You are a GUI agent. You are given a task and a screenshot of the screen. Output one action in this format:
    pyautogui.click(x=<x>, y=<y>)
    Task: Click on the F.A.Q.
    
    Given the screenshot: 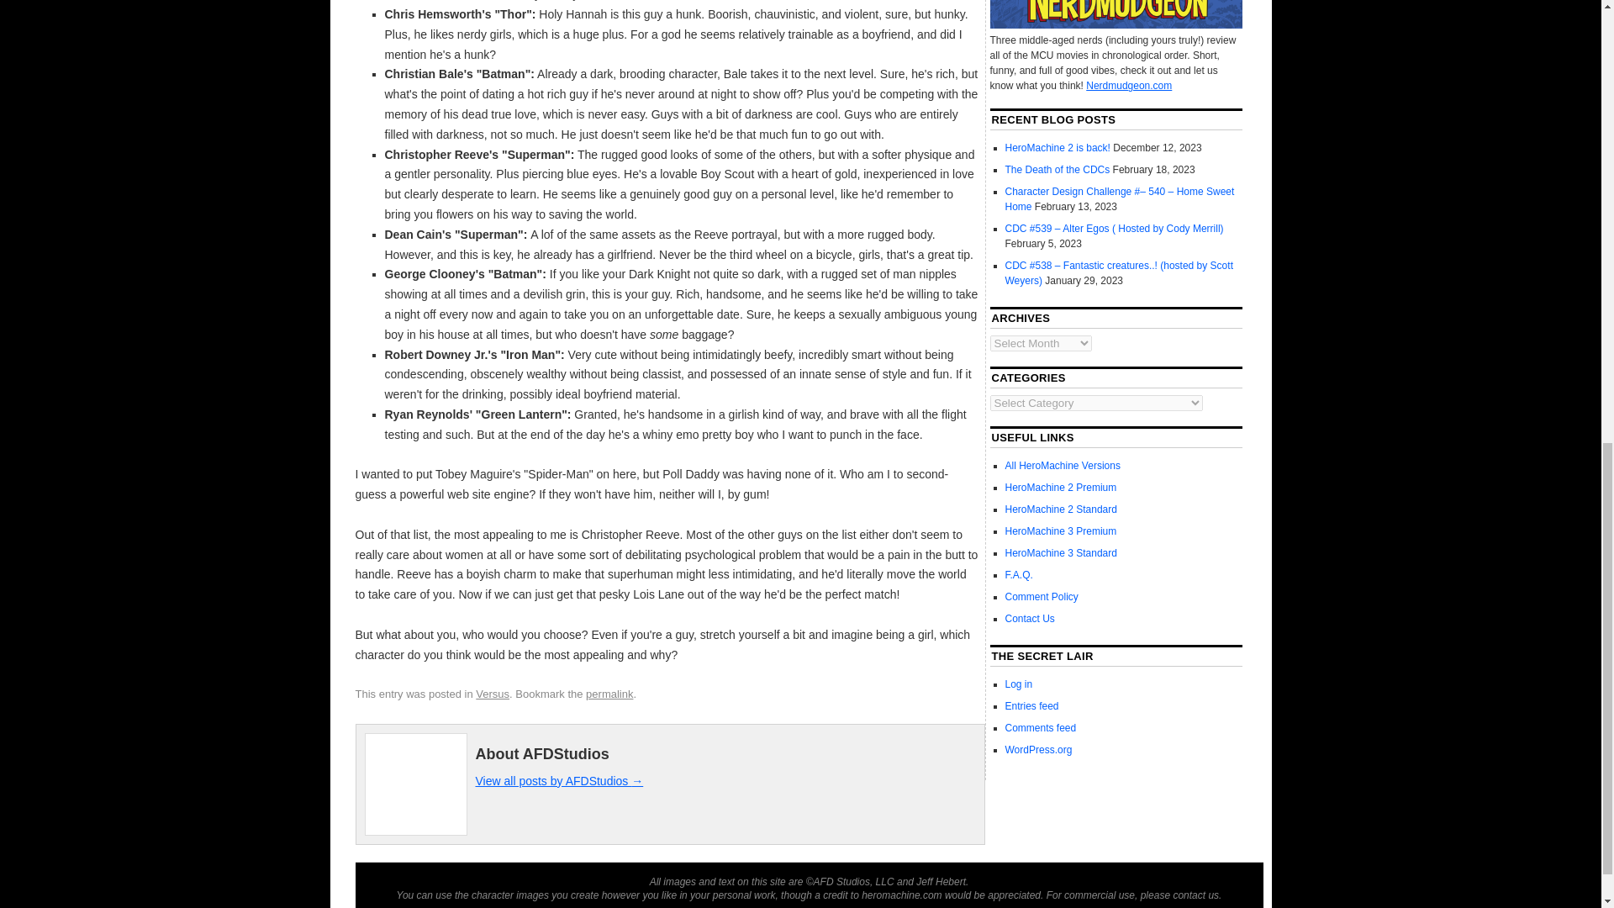 What is the action you would take?
    pyautogui.click(x=1019, y=575)
    